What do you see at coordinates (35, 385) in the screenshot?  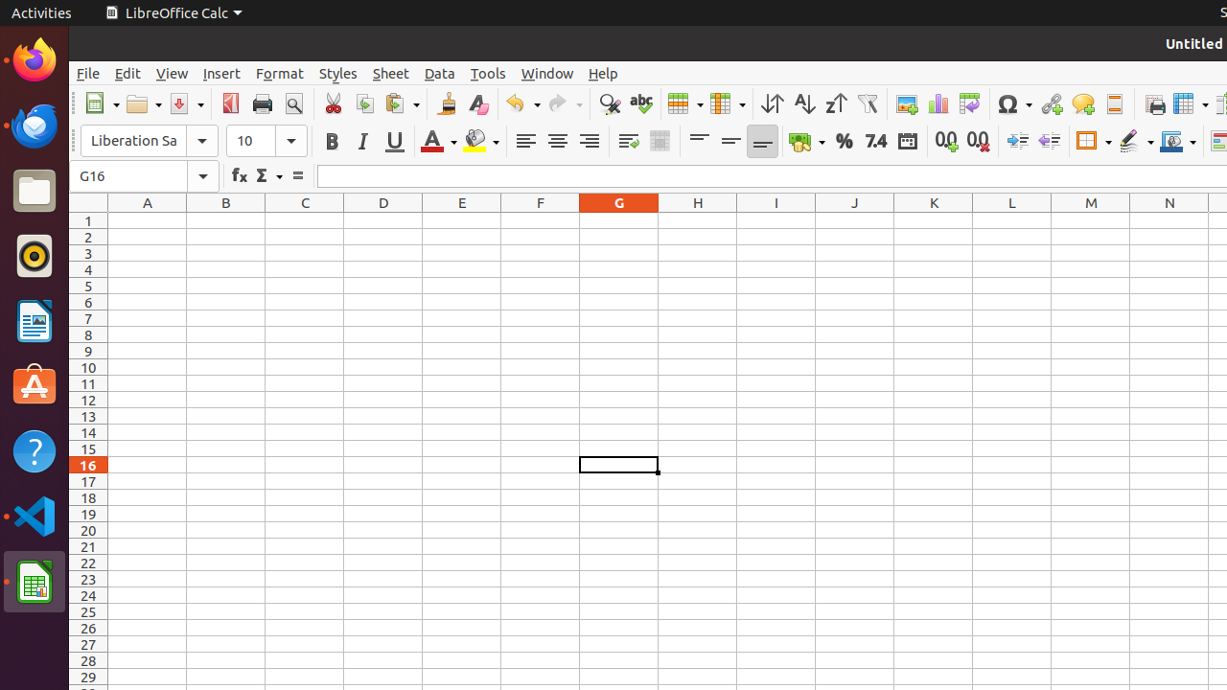 I see `Ubuntu Software` at bounding box center [35, 385].